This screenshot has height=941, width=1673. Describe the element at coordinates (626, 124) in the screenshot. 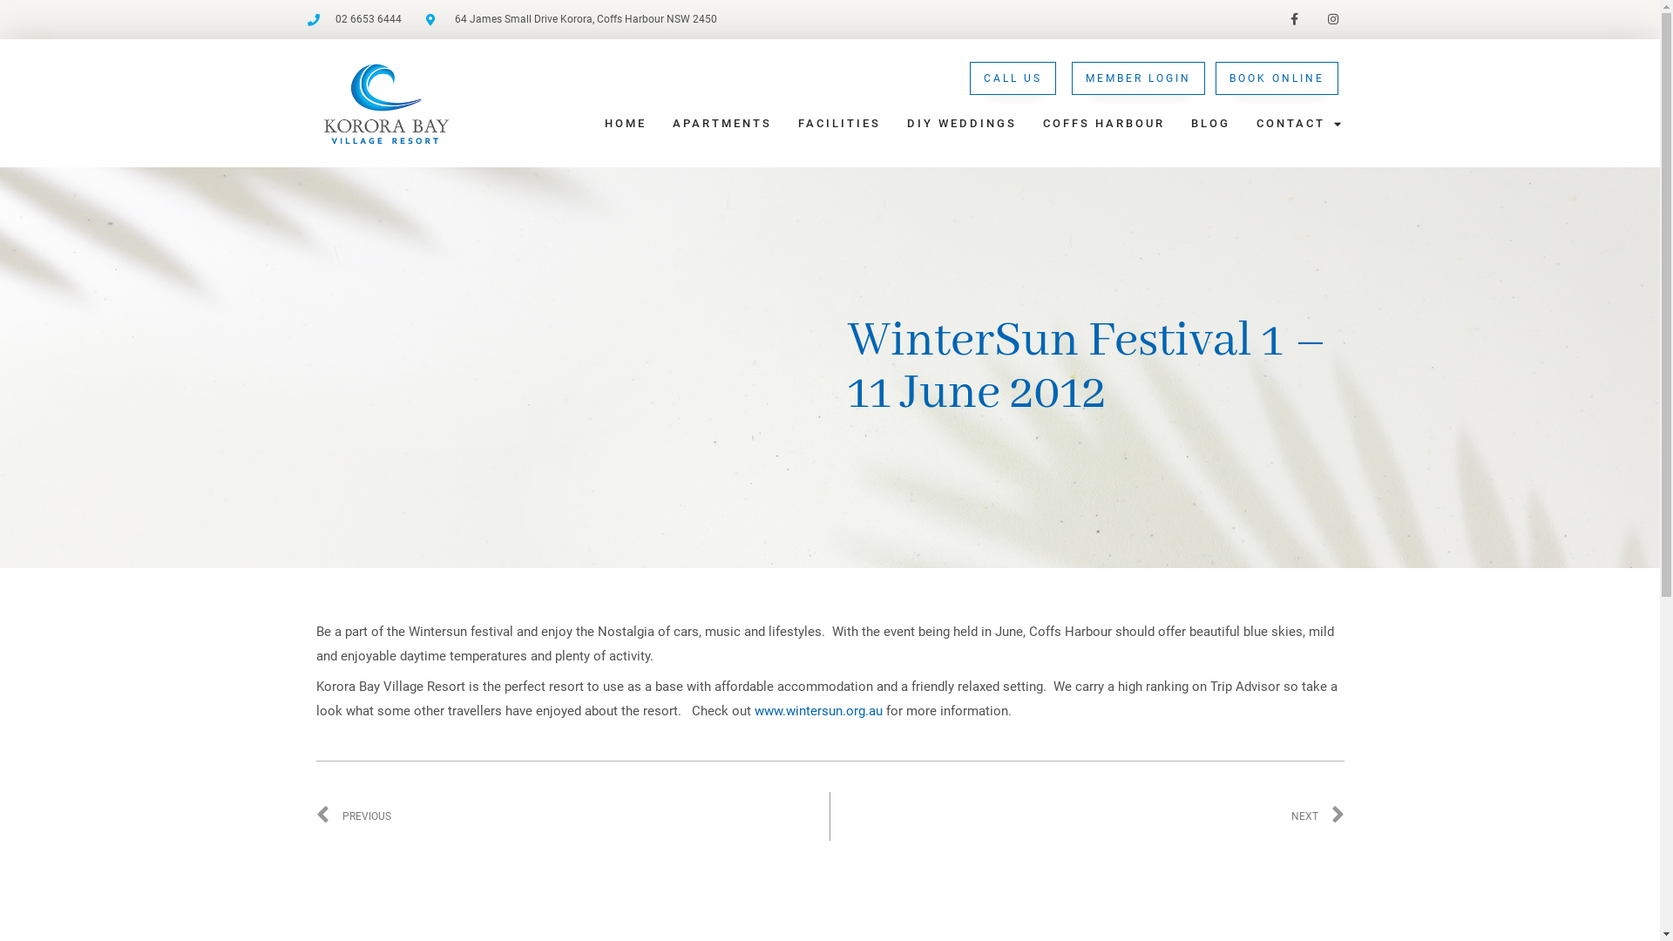

I see `HOME` at that location.